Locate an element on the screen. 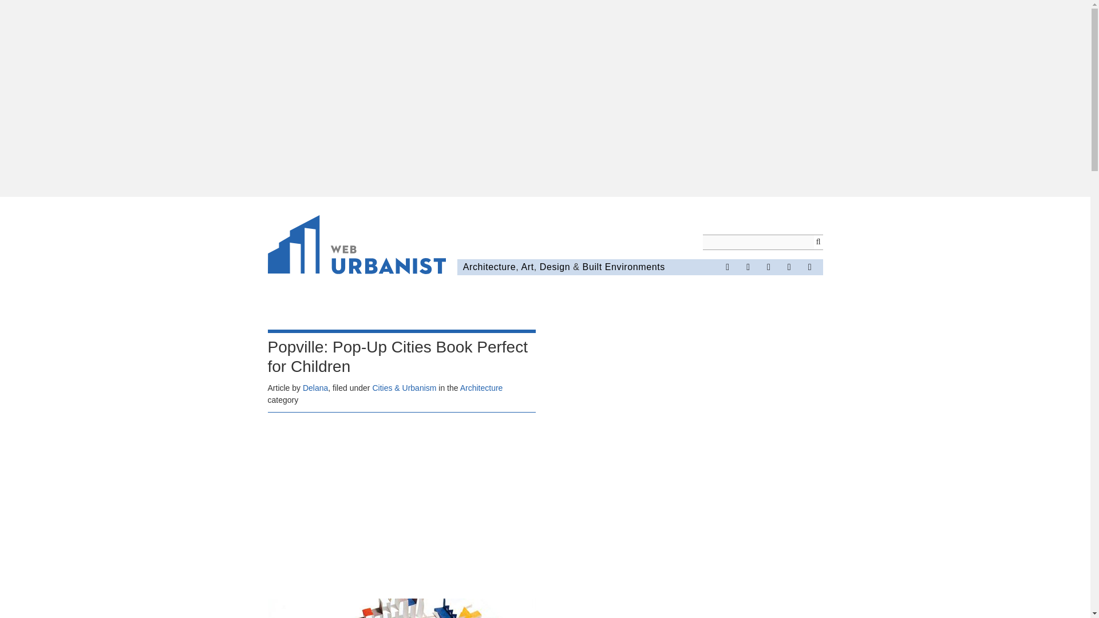 The image size is (1099, 618). Subscribe to the RSS Feed! is located at coordinates (789, 267).